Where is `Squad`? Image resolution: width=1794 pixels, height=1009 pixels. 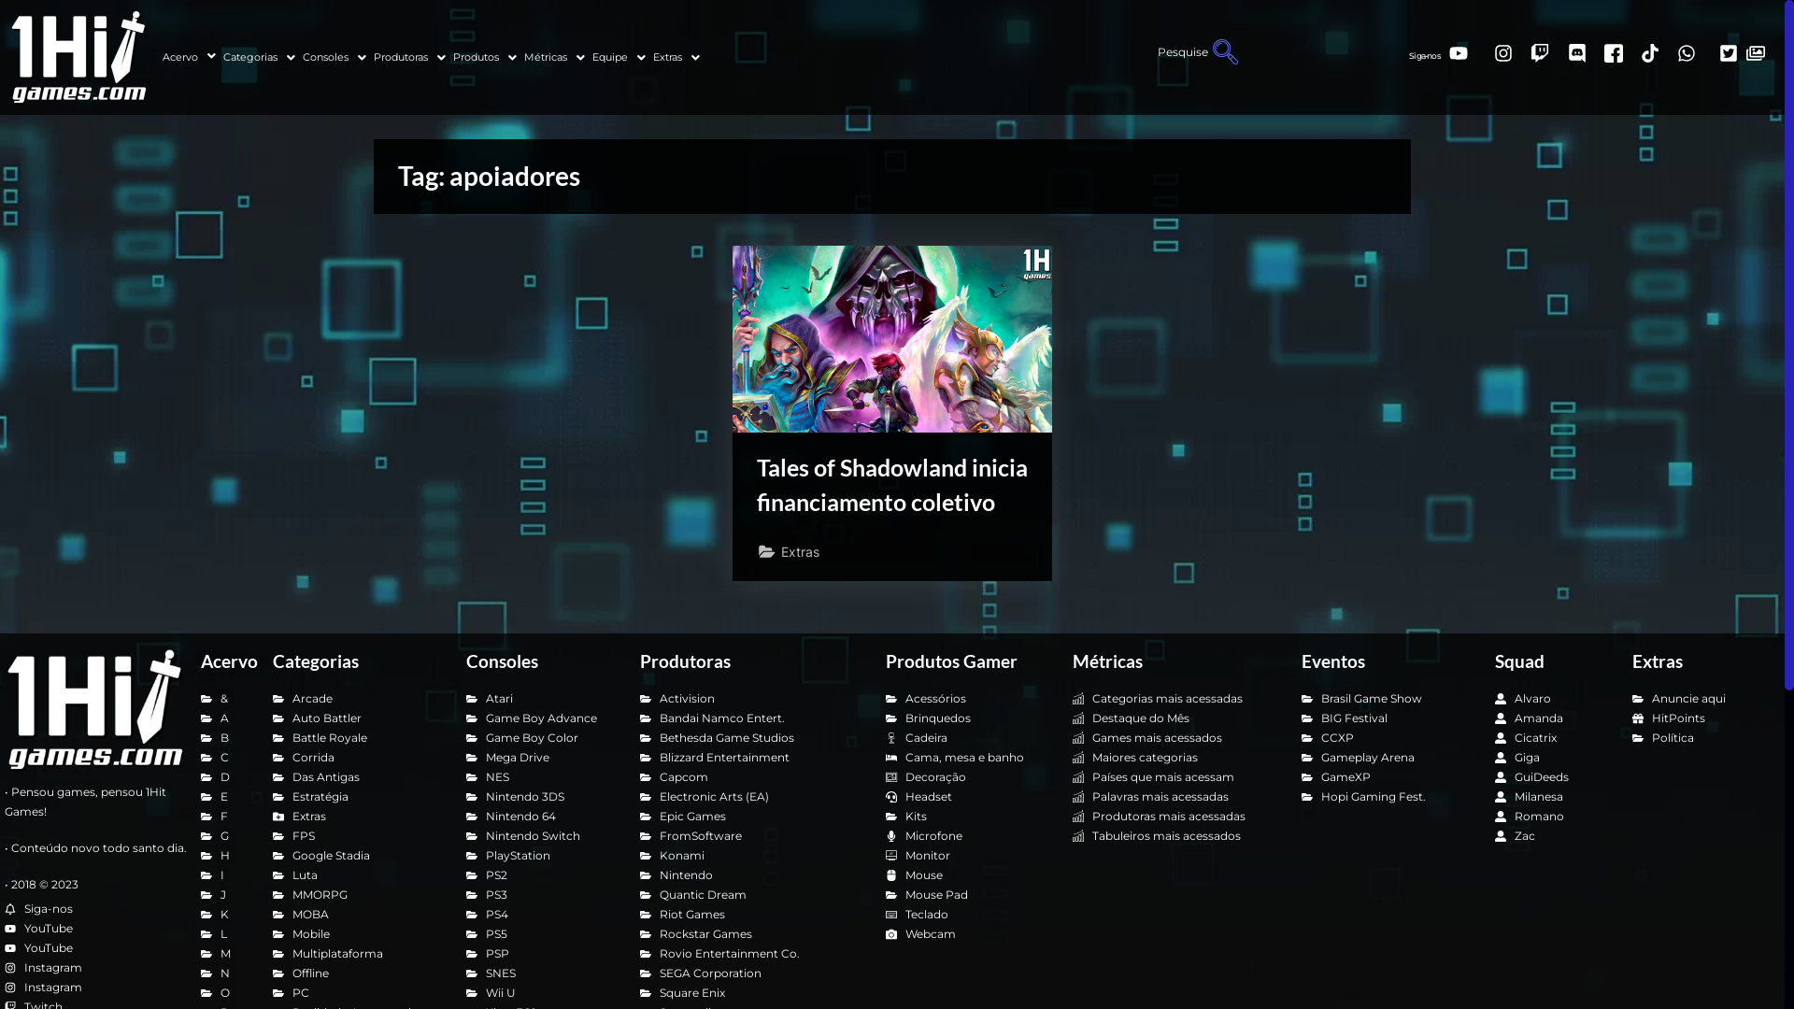 Squad is located at coordinates (1519, 661).